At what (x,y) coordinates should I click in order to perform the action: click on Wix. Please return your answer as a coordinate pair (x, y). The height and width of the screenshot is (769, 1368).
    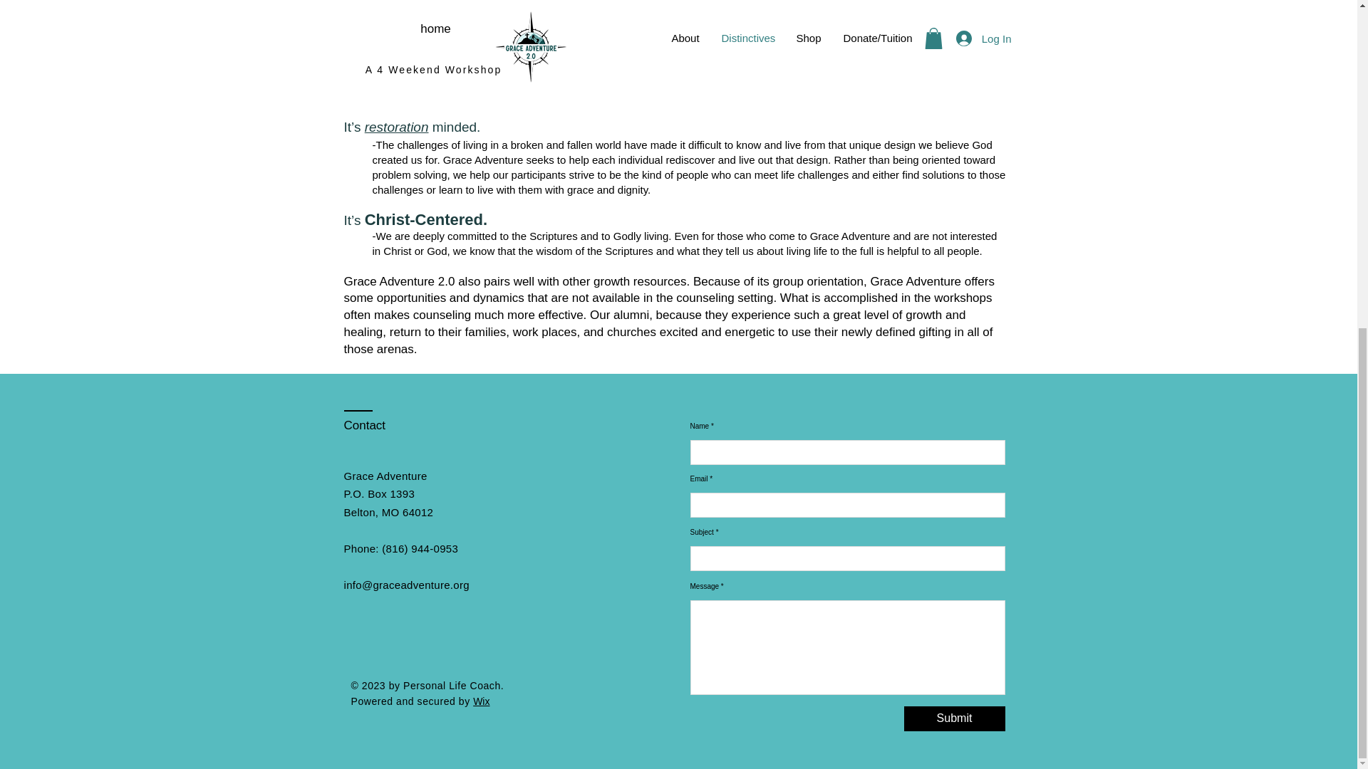
    Looking at the image, I should click on (482, 701).